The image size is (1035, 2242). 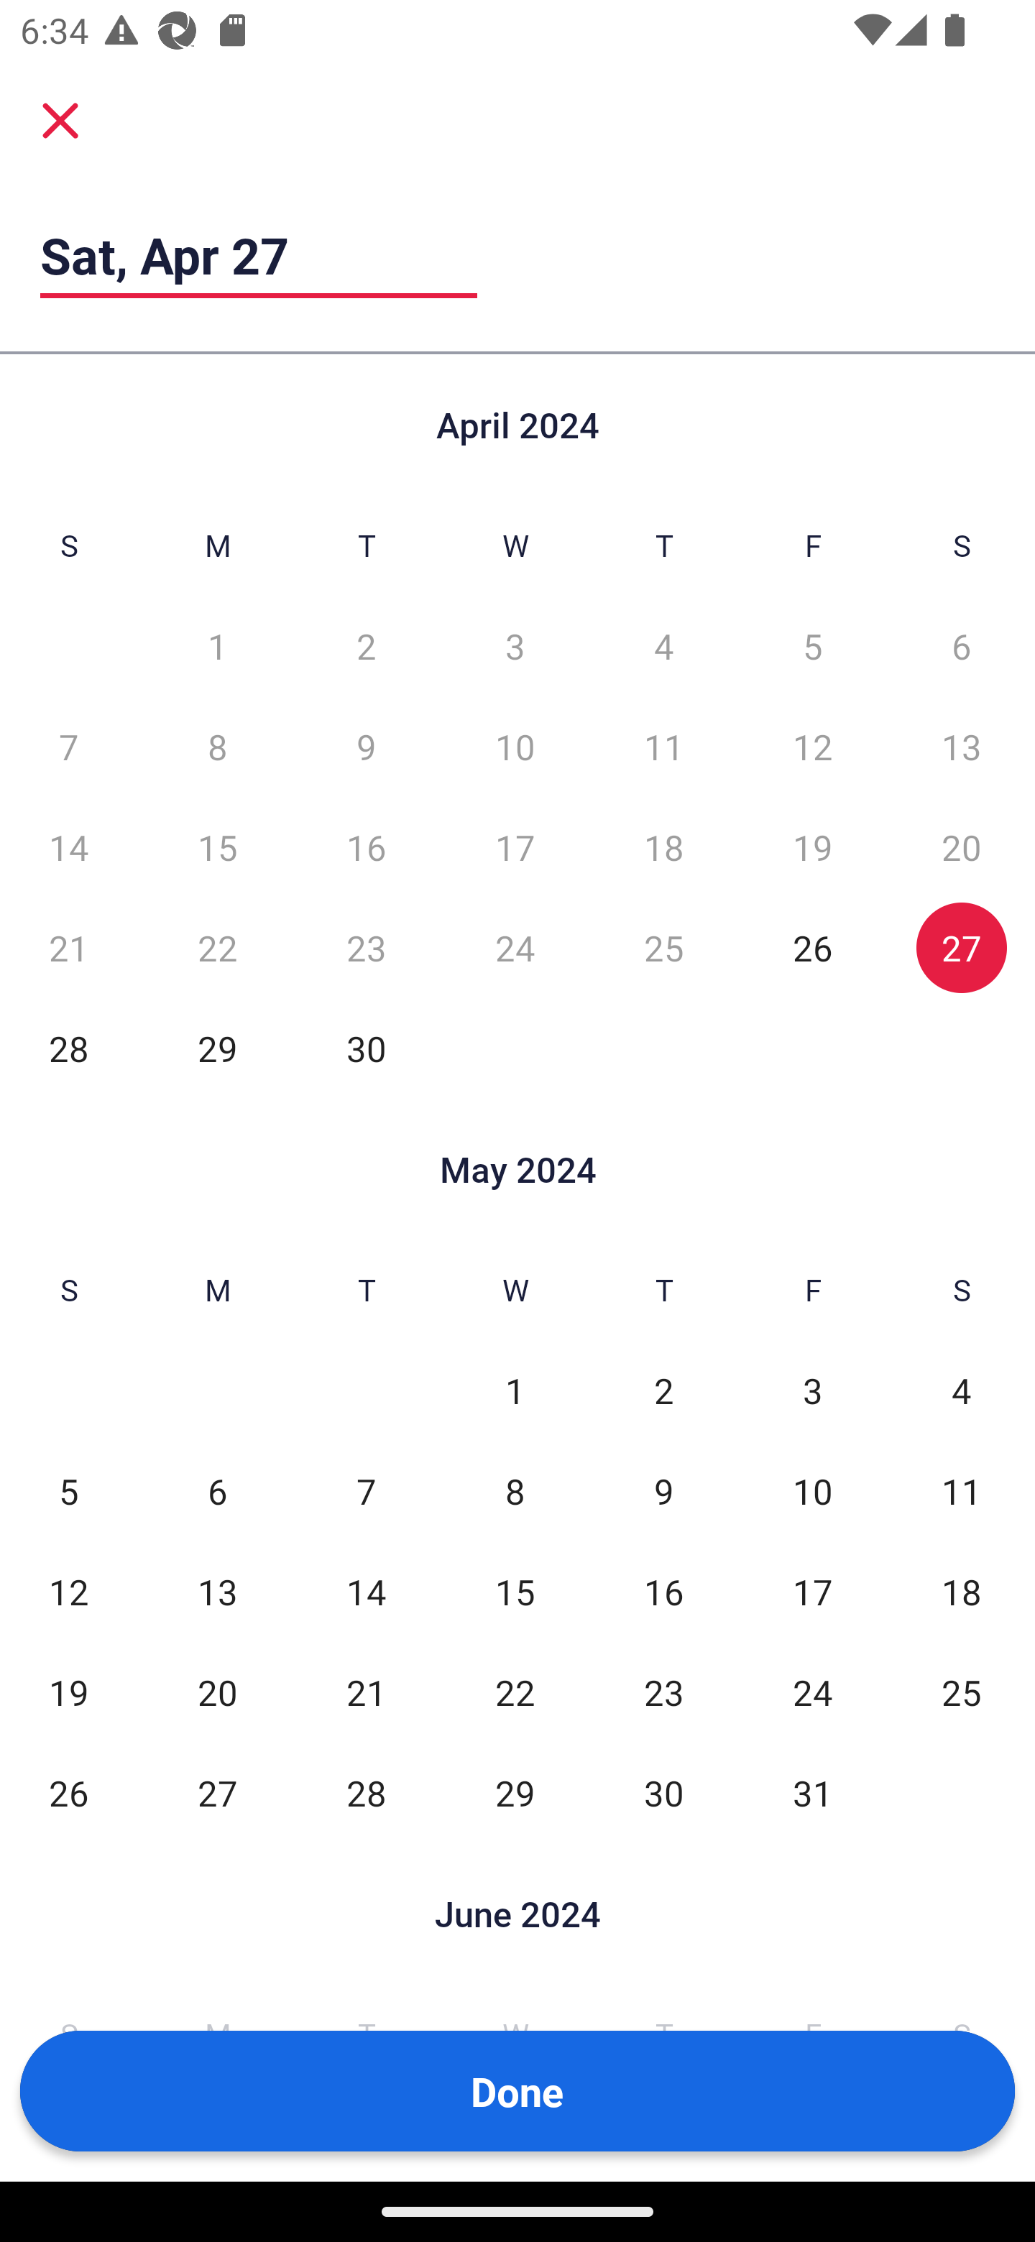 I want to click on 15 Wed, May 15, Not Selected, so click(x=515, y=1591).